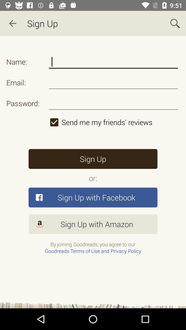 This screenshot has height=330, width=186. Describe the element at coordinates (93, 251) in the screenshot. I see `jump until the goodreads terms of` at that location.